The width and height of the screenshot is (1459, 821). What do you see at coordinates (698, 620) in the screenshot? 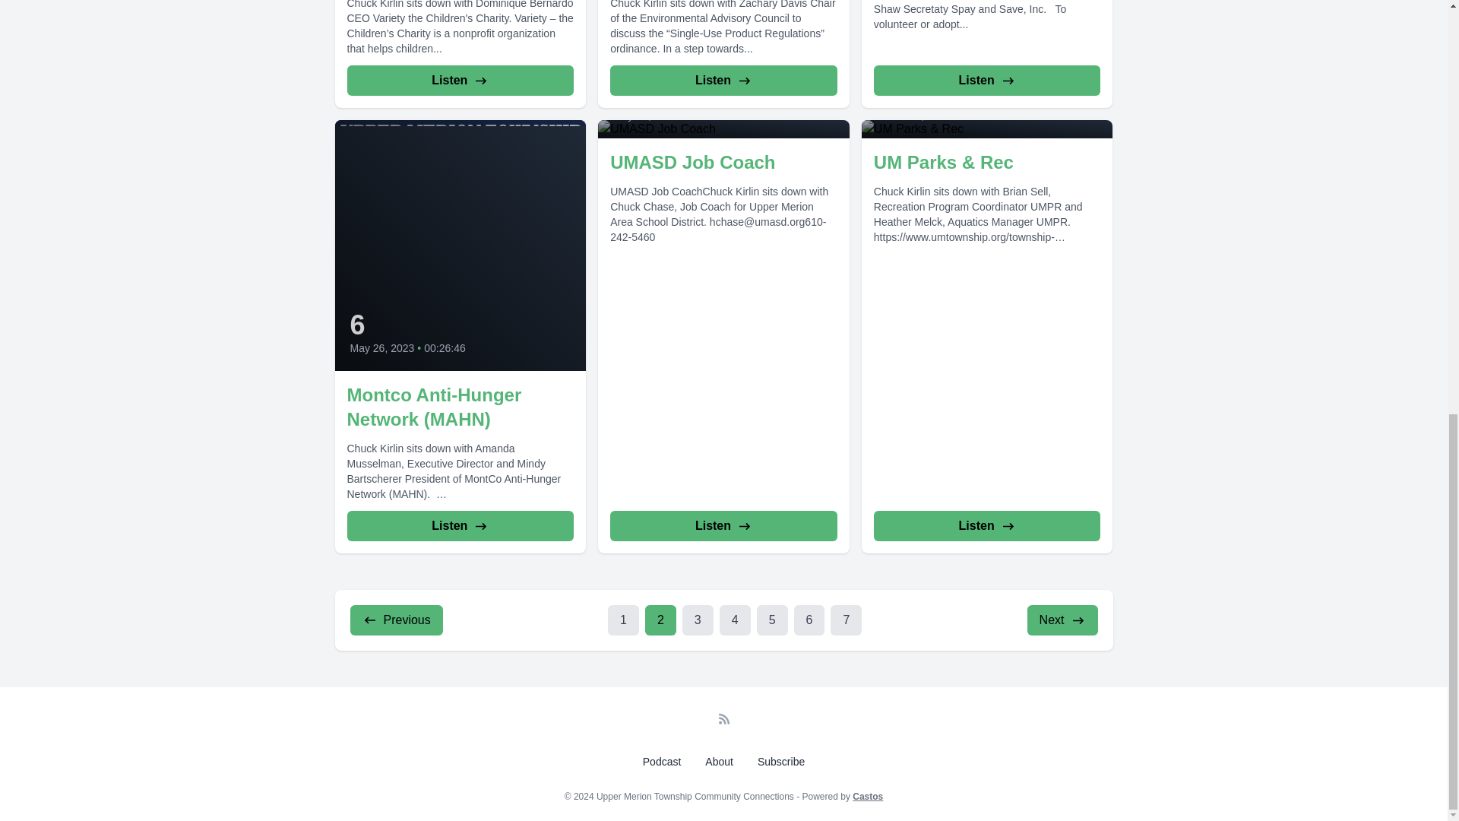
I see `3` at bounding box center [698, 620].